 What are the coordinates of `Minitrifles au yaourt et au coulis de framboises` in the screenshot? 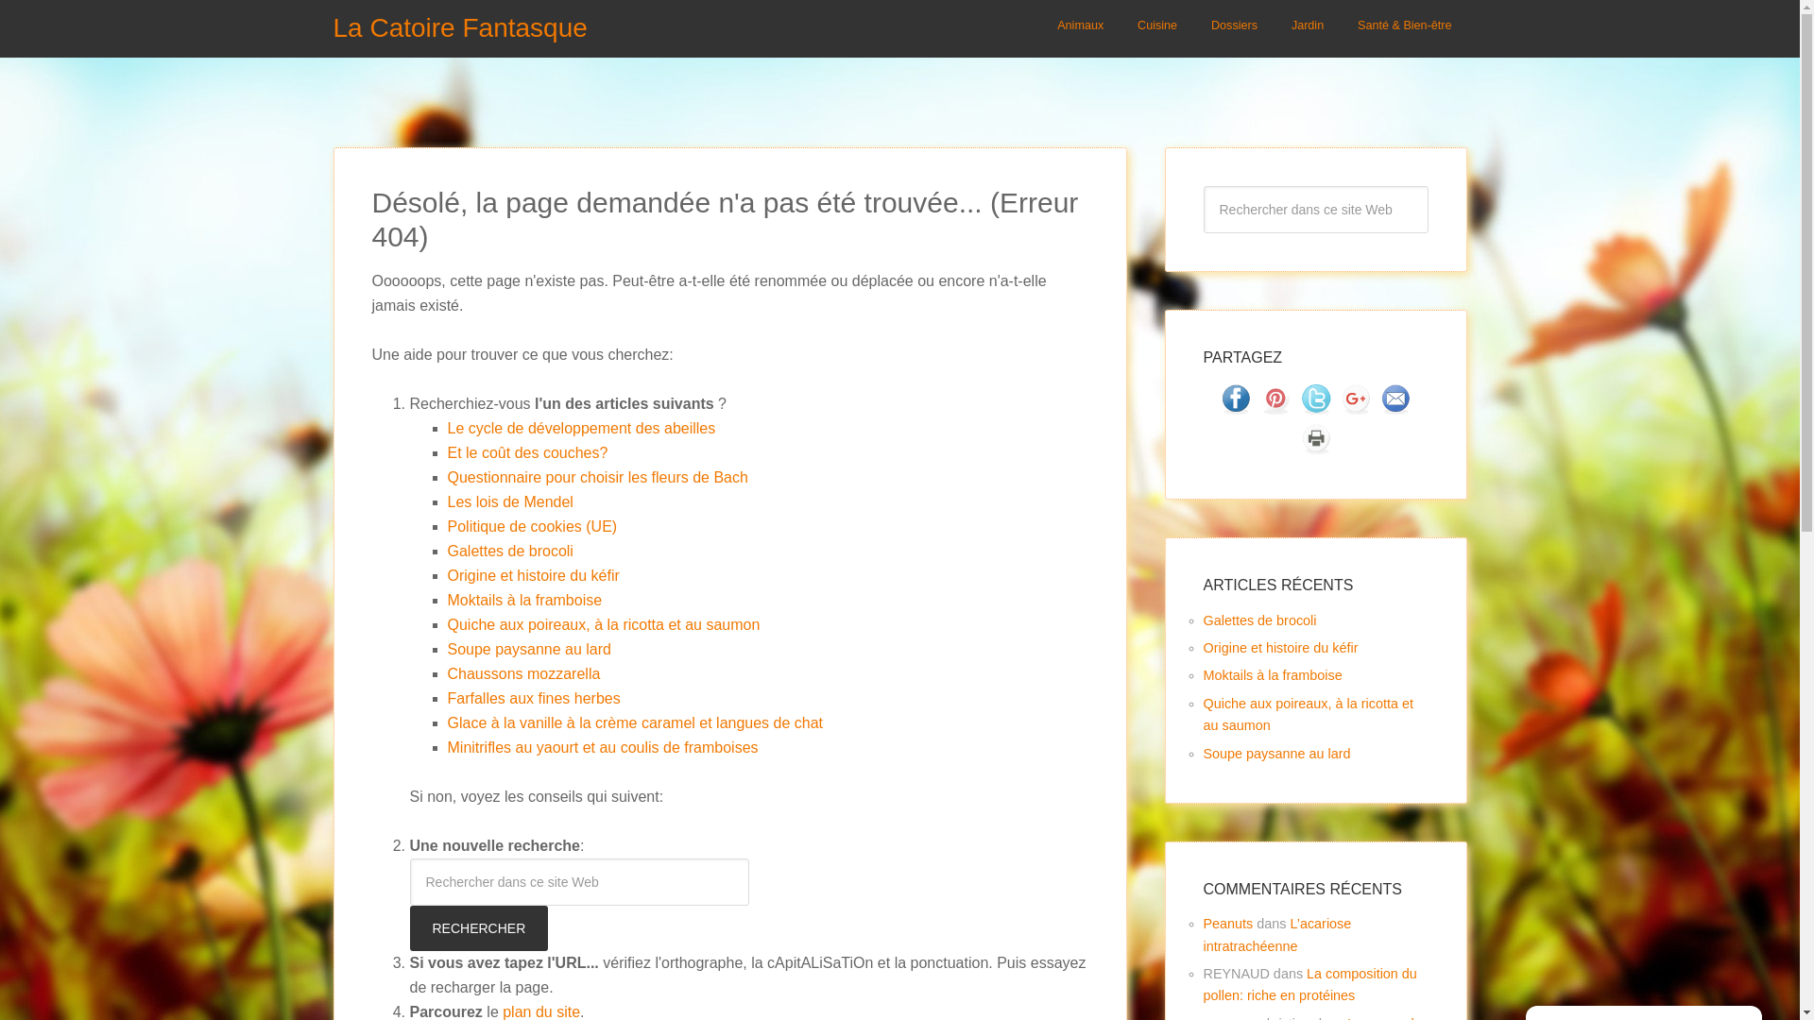 It's located at (603, 748).